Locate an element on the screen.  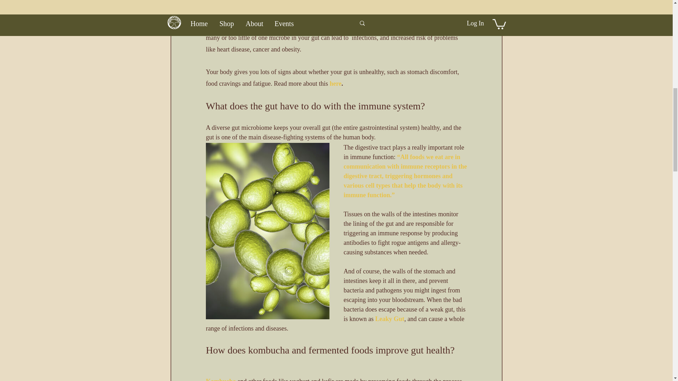
Leaky Gut is located at coordinates (389, 319).